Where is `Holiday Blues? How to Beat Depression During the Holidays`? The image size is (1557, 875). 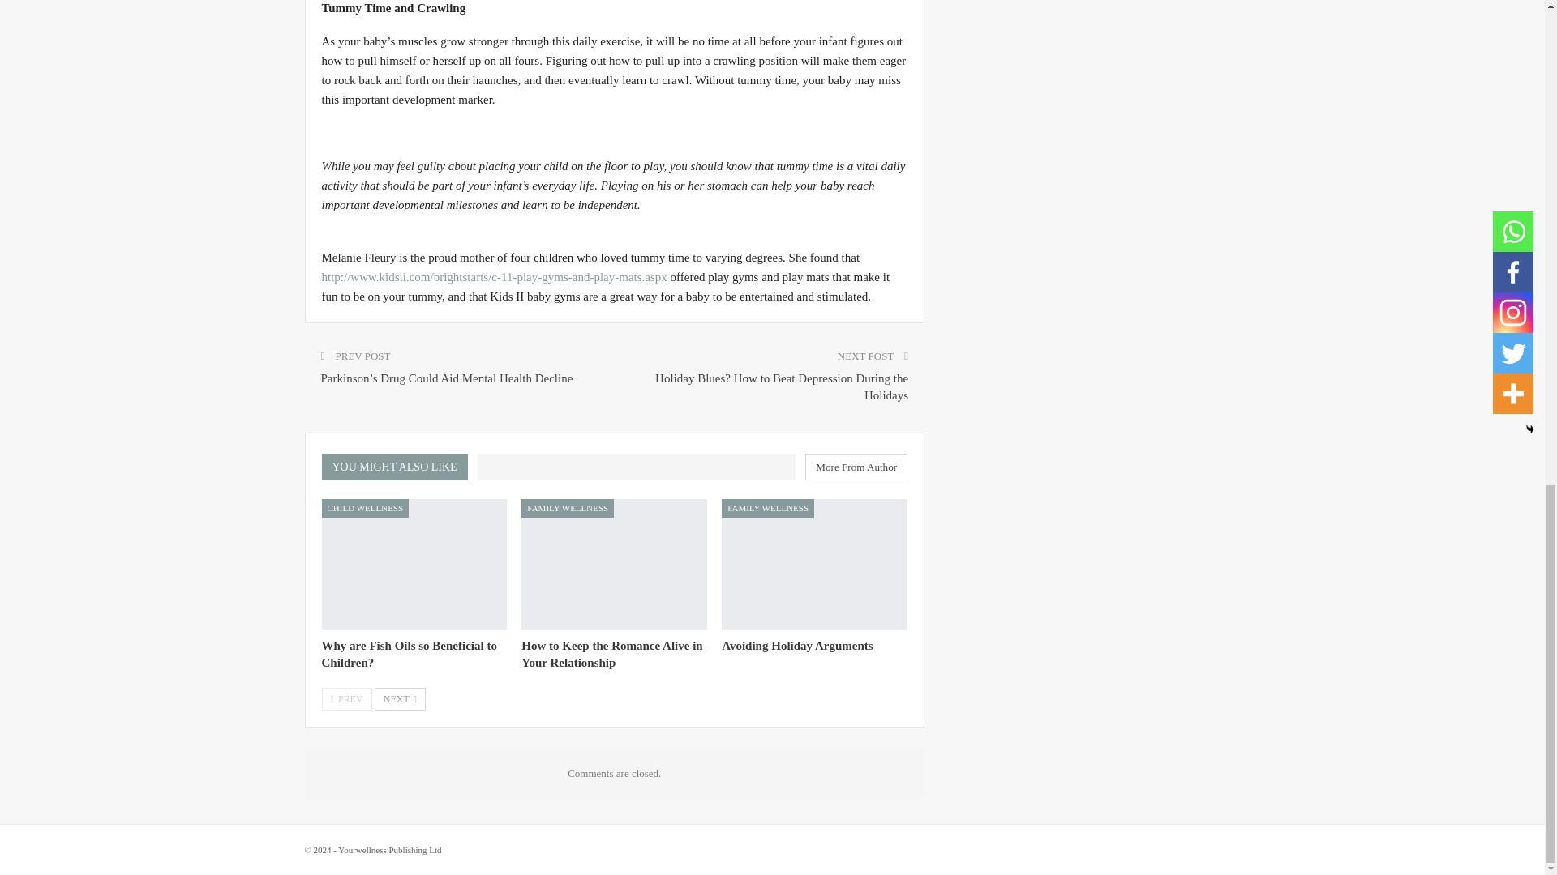 Holiday Blues? How to Beat Depression During the Holidays is located at coordinates (782, 386).